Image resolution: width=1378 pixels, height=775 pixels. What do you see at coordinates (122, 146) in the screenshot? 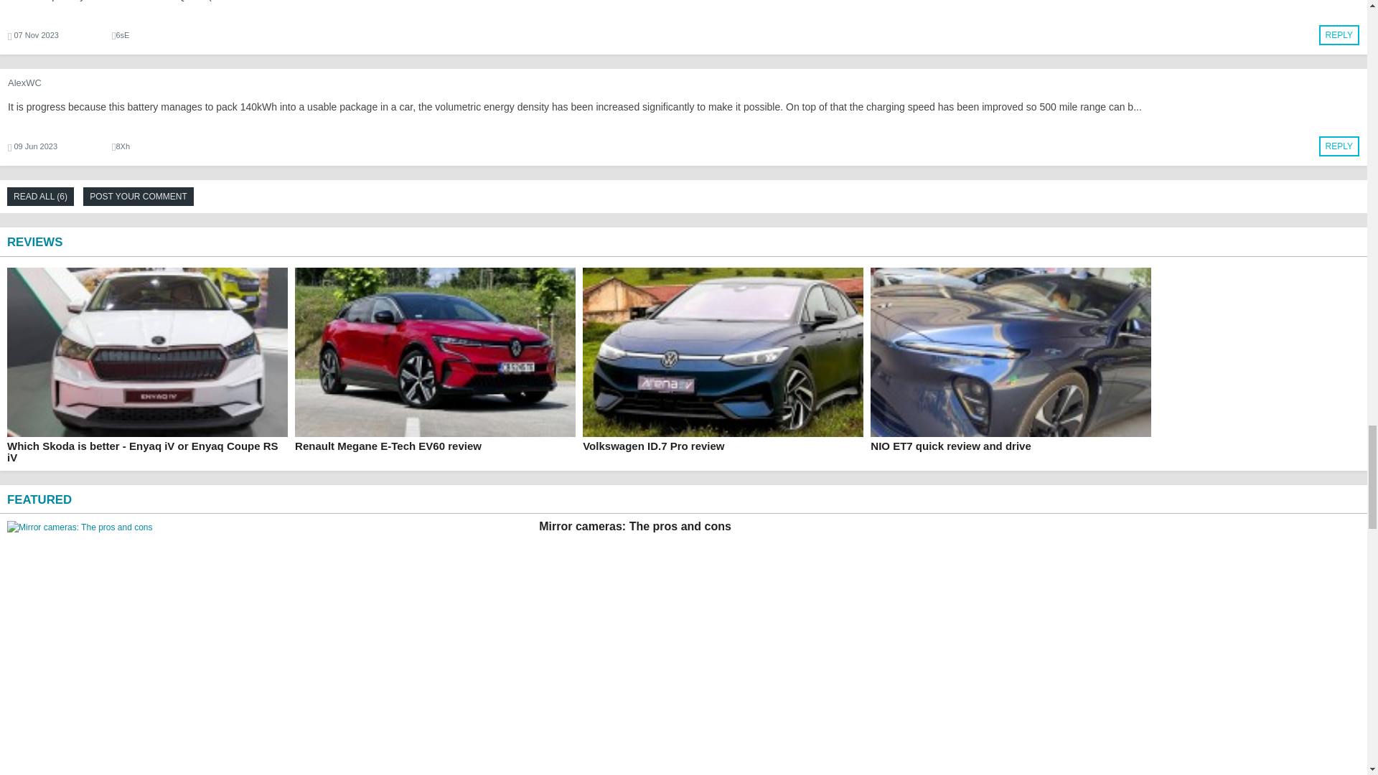
I see `Encoded anonymized location` at bounding box center [122, 146].